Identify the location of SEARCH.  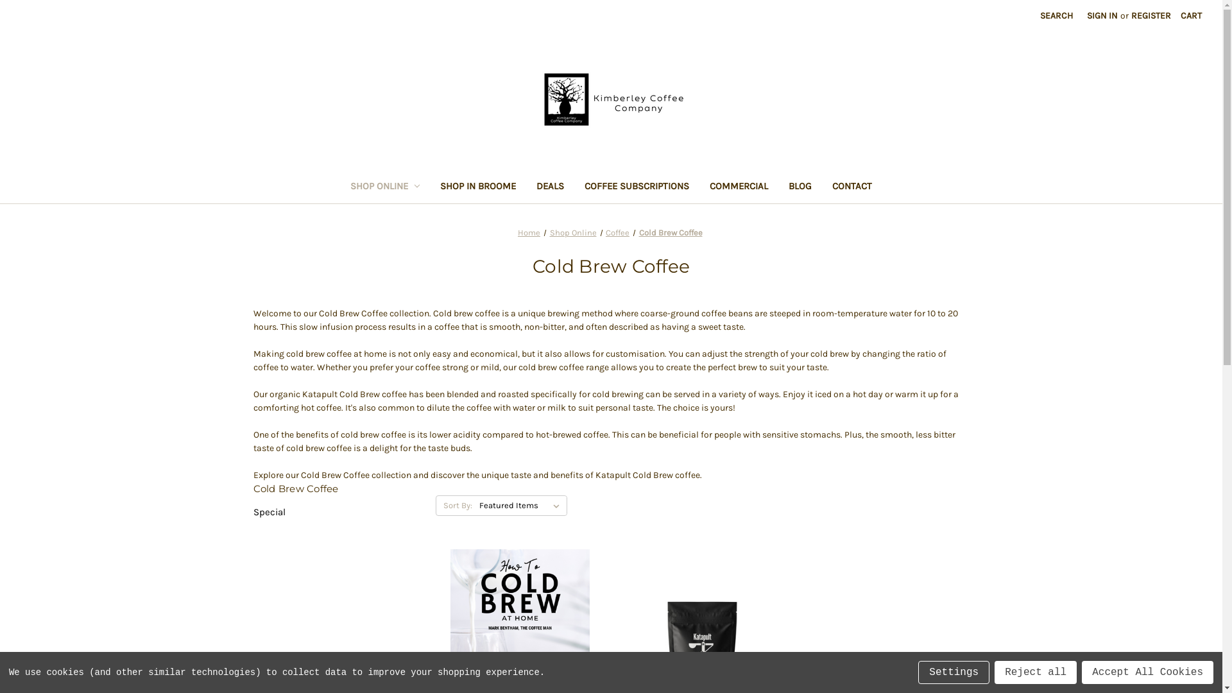
(1056, 15).